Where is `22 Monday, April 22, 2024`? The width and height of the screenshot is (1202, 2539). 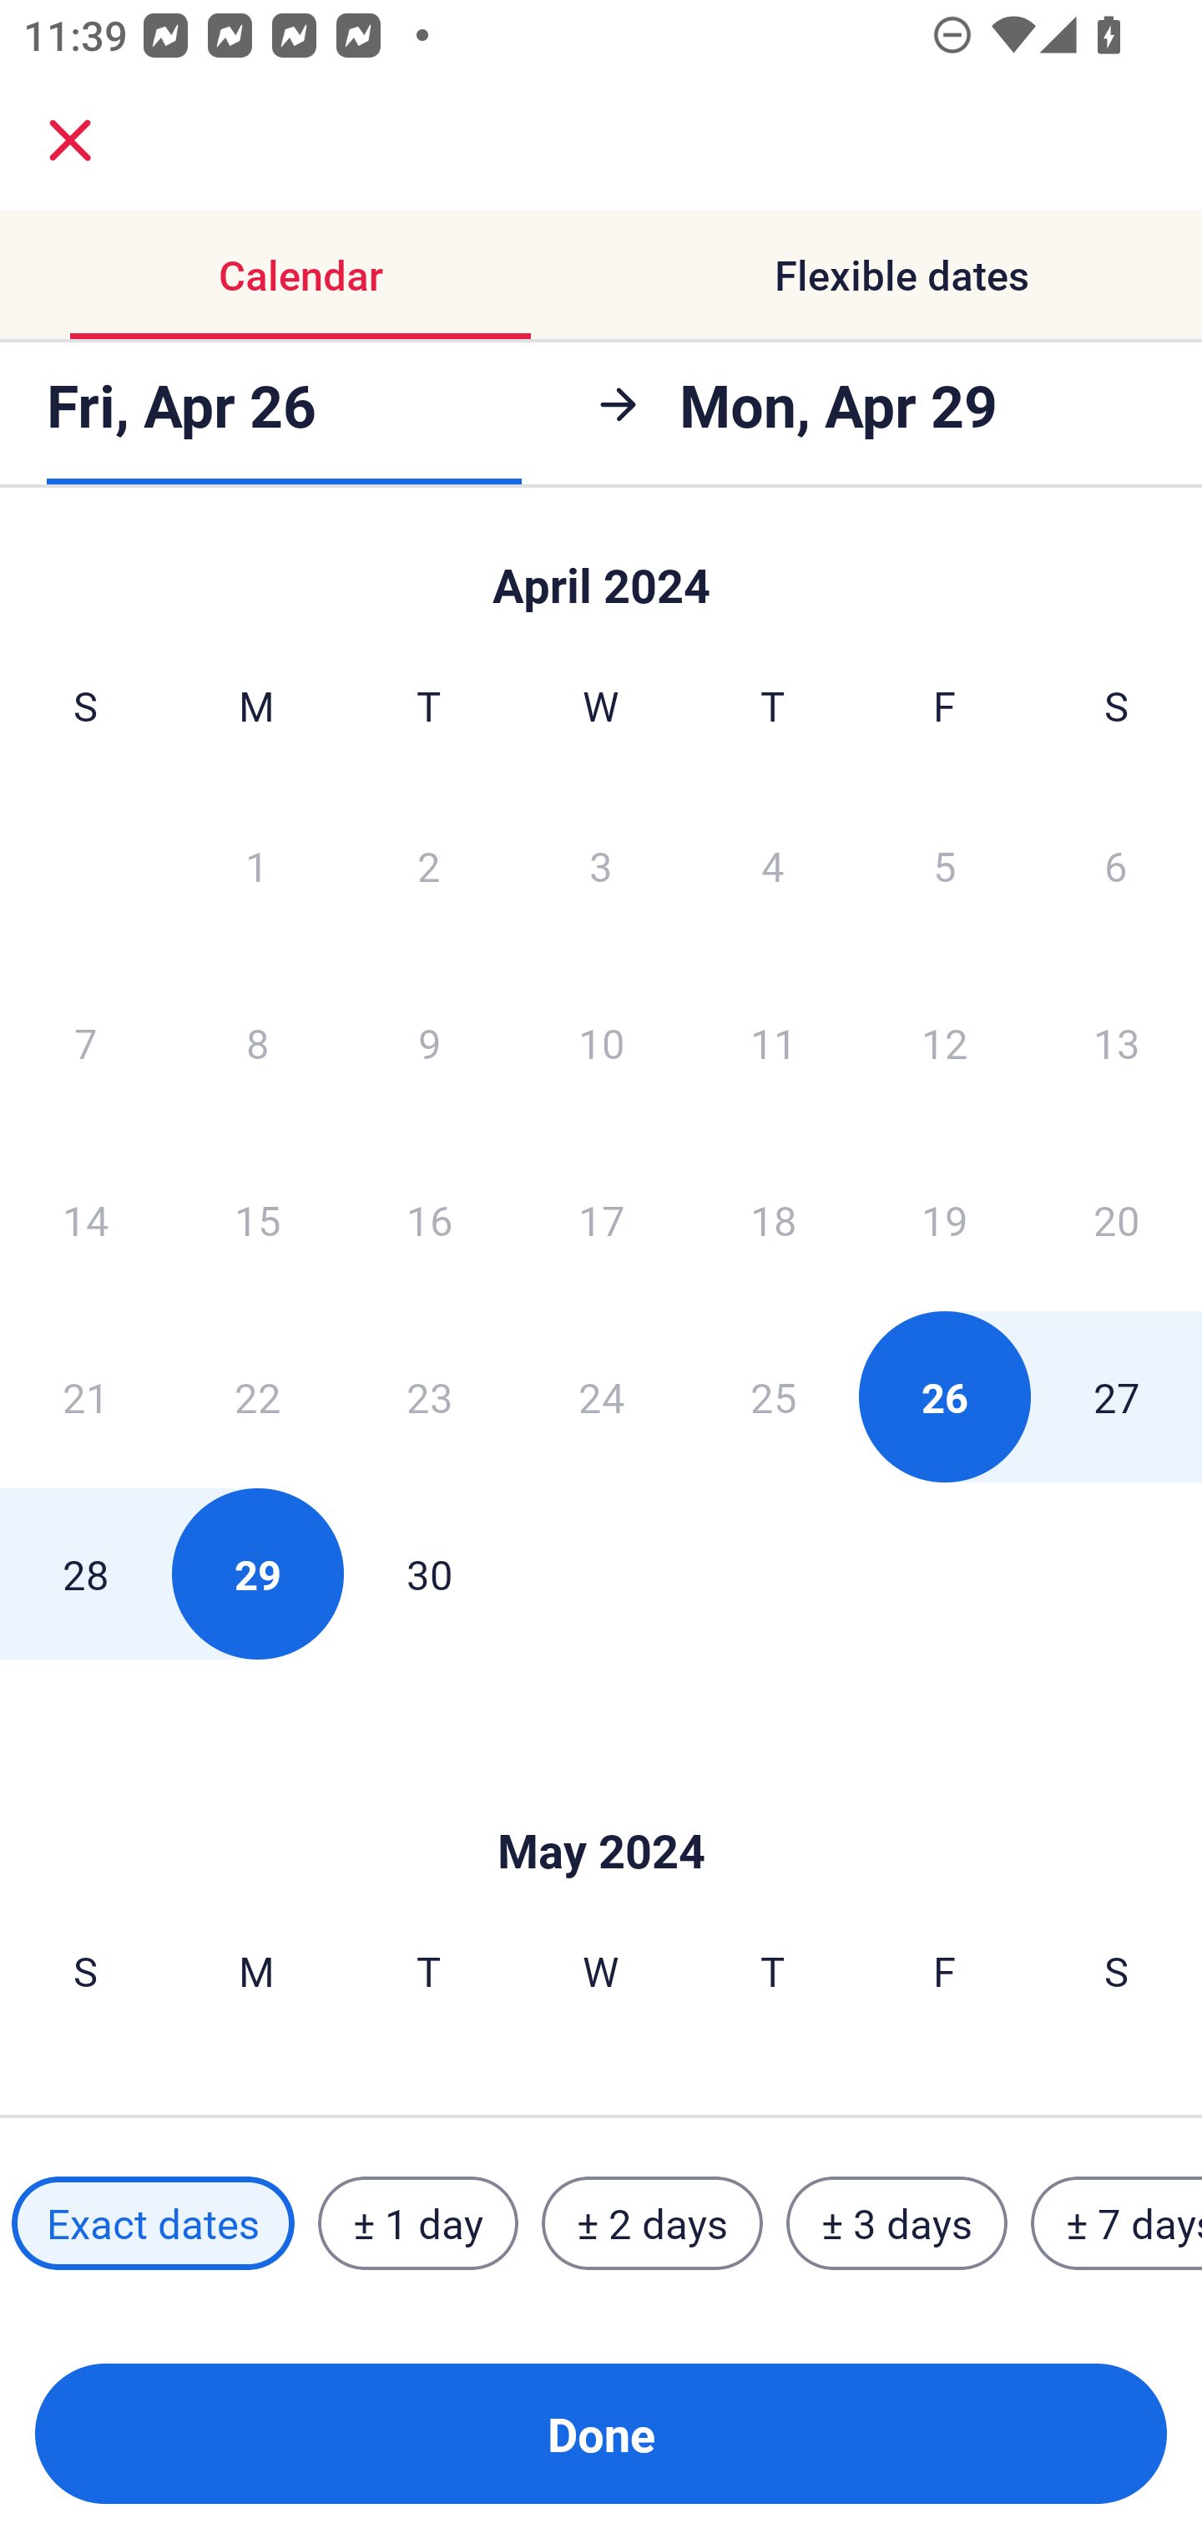
22 Monday, April 22, 2024 is located at coordinates (257, 1396).